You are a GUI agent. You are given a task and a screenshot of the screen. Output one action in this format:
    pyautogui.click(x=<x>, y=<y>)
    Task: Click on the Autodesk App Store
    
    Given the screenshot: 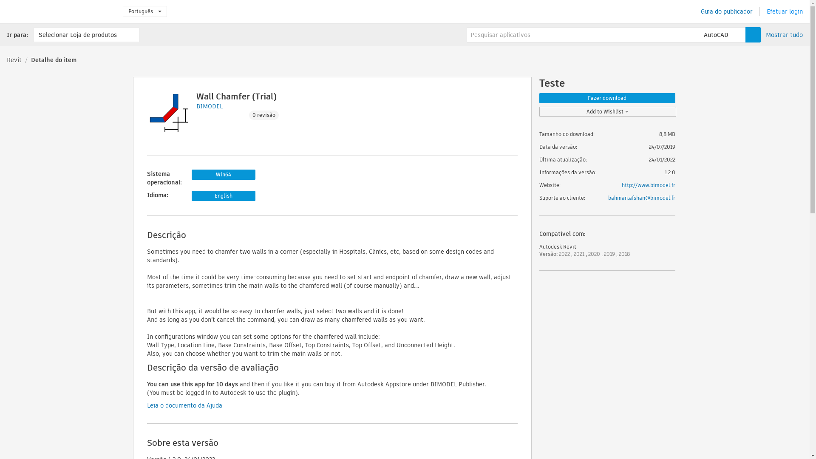 What is the action you would take?
    pyautogui.click(x=58, y=11)
    